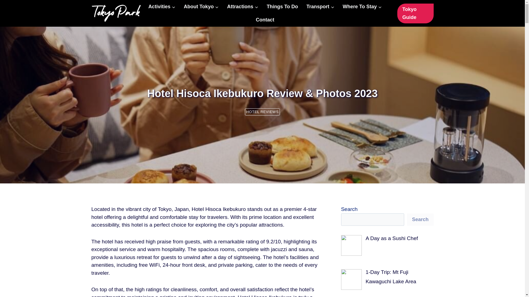 The height and width of the screenshot is (297, 529). Describe the element at coordinates (201, 7) in the screenshot. I see `About Tokyo` at that location.